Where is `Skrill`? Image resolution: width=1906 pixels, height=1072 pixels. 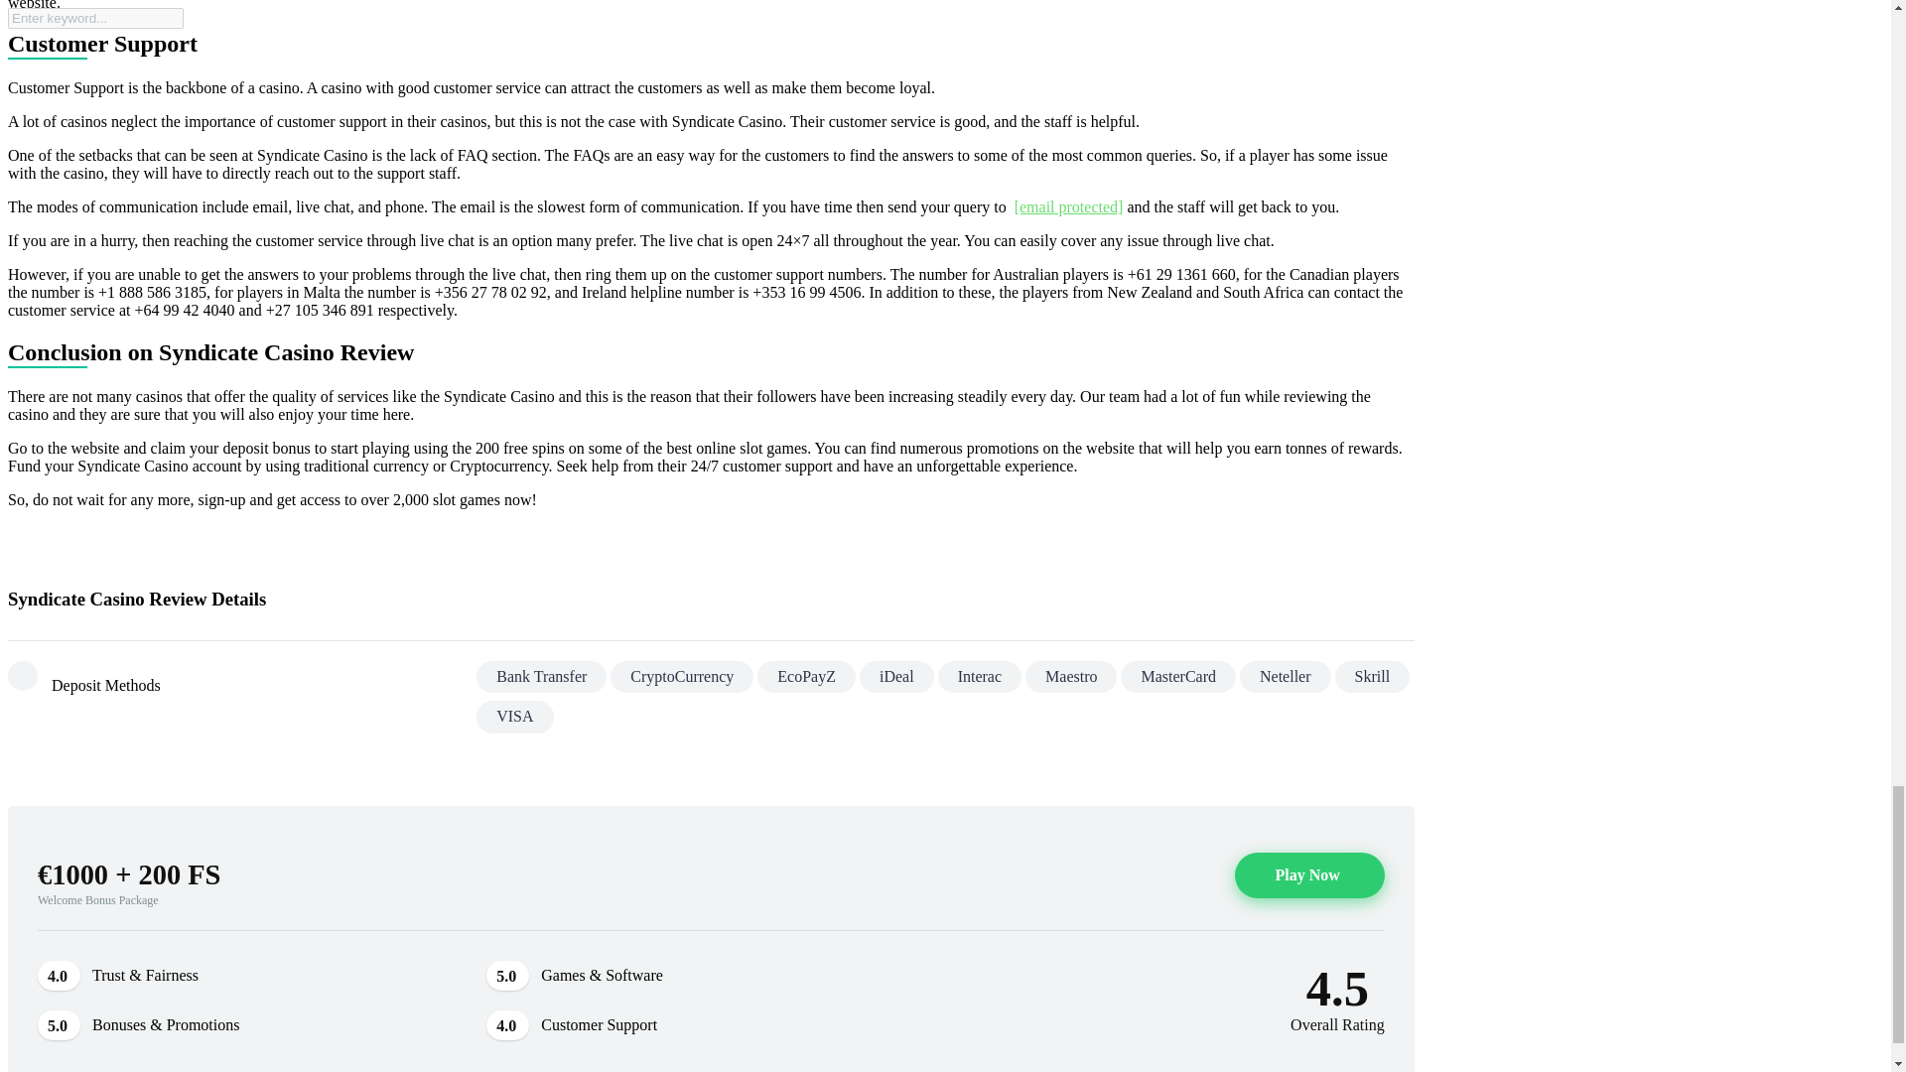
Skrill is located at coordinates (1372, 677).